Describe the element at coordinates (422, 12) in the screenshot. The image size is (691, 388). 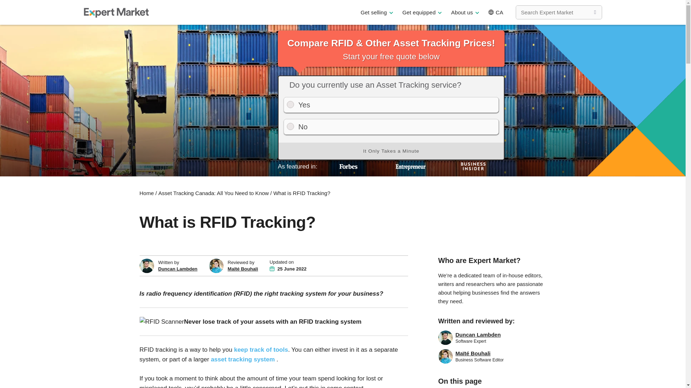
I see `Get equipped` at that location.